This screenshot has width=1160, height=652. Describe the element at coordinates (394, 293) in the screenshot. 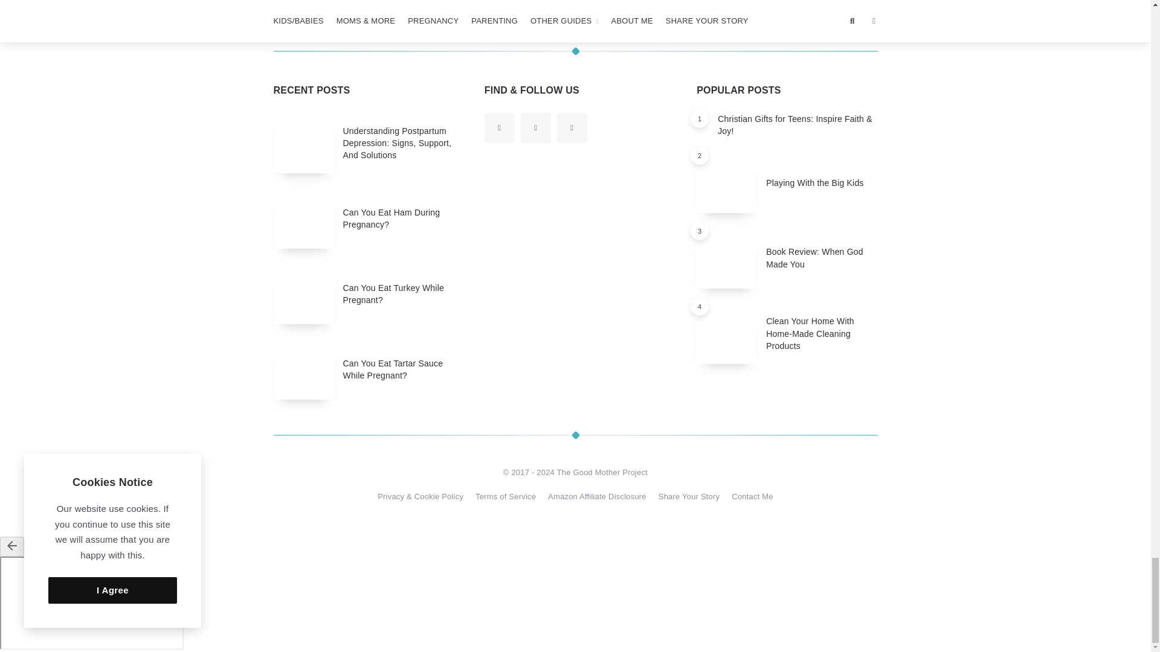

I see `Can You Eat Turkey While Pregnant?` at that location.